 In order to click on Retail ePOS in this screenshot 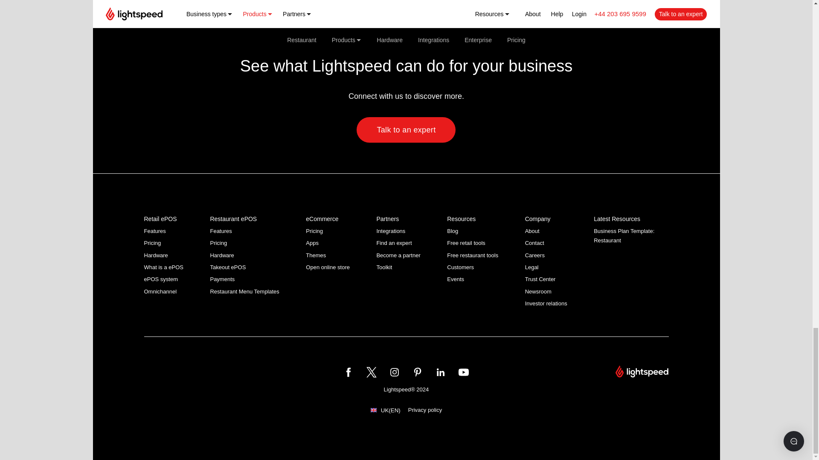, I will do `click(160, 219)`.